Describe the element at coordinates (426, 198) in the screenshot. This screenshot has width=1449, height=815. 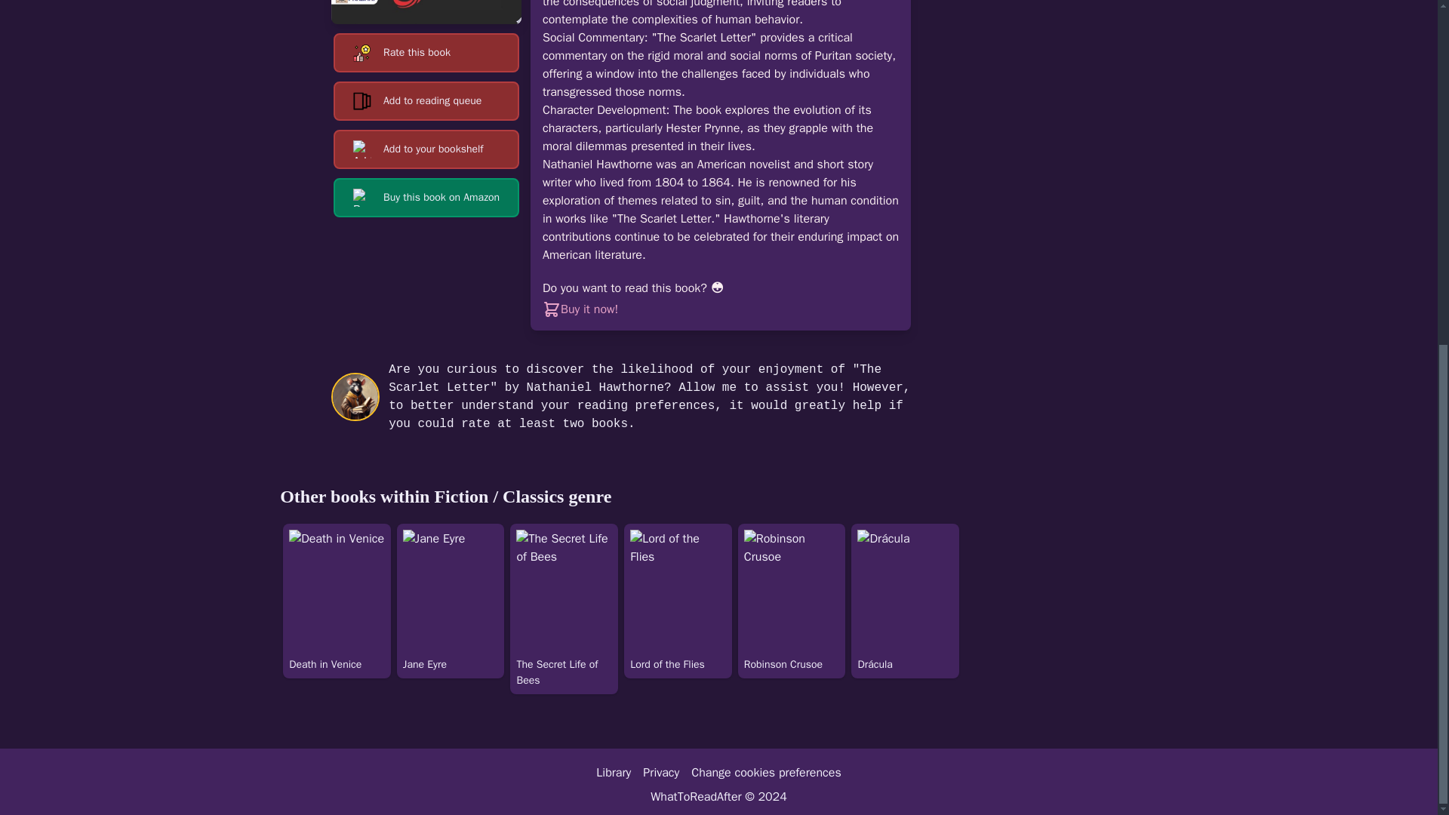
I see `Buy The Scarlet Letter on Amazon` at that location.